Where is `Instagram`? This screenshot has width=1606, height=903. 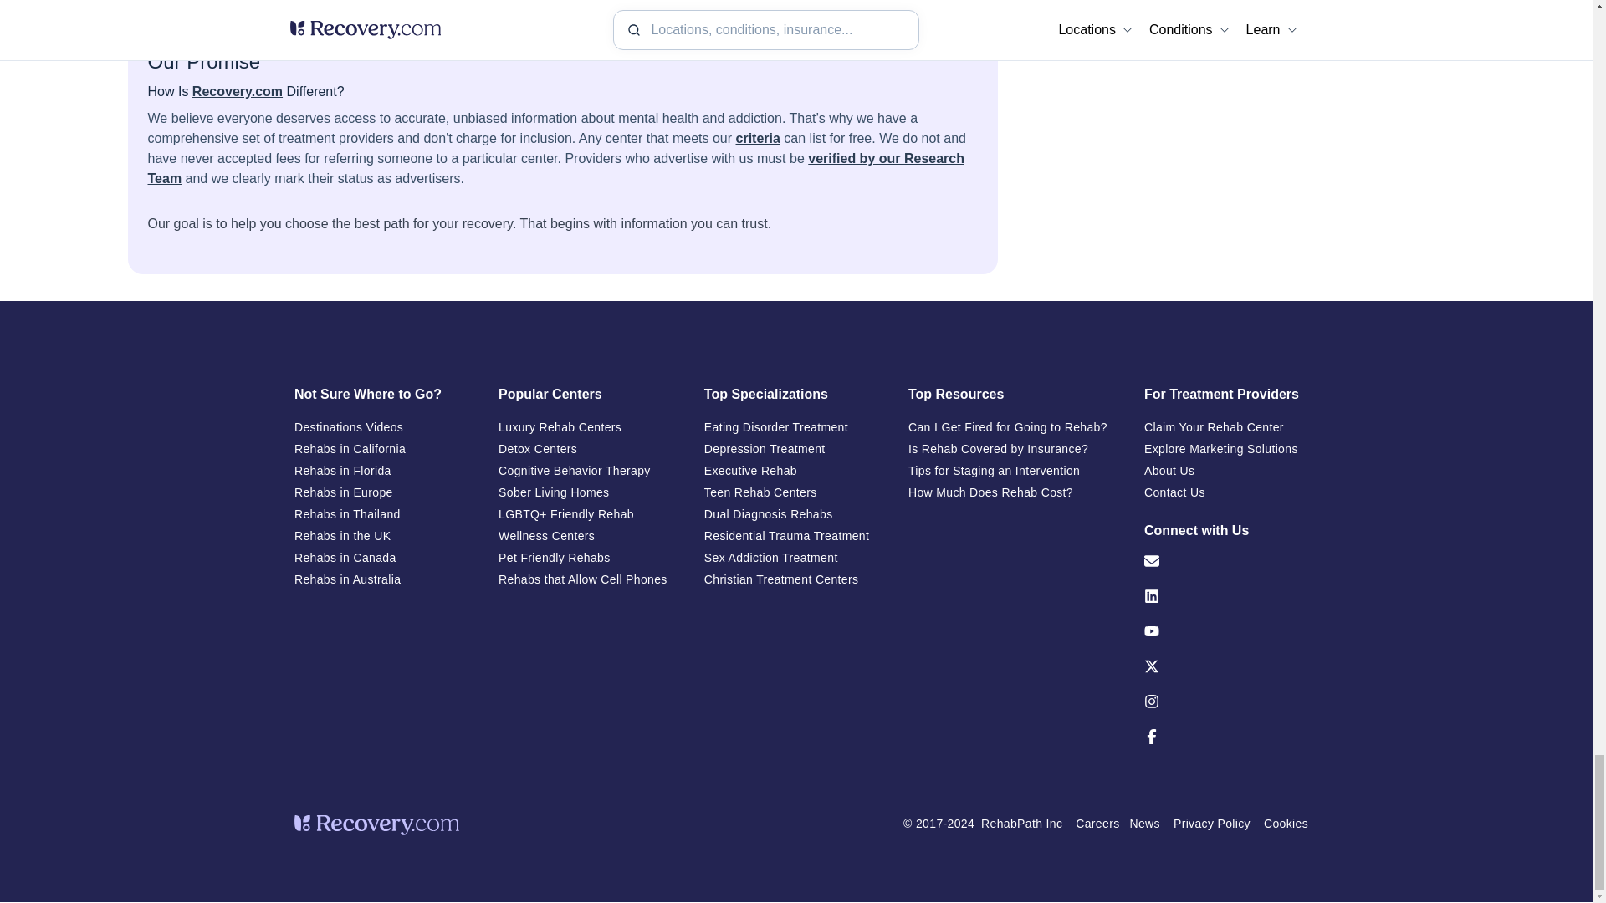 Instagram is located at coordinates (1228, 718).